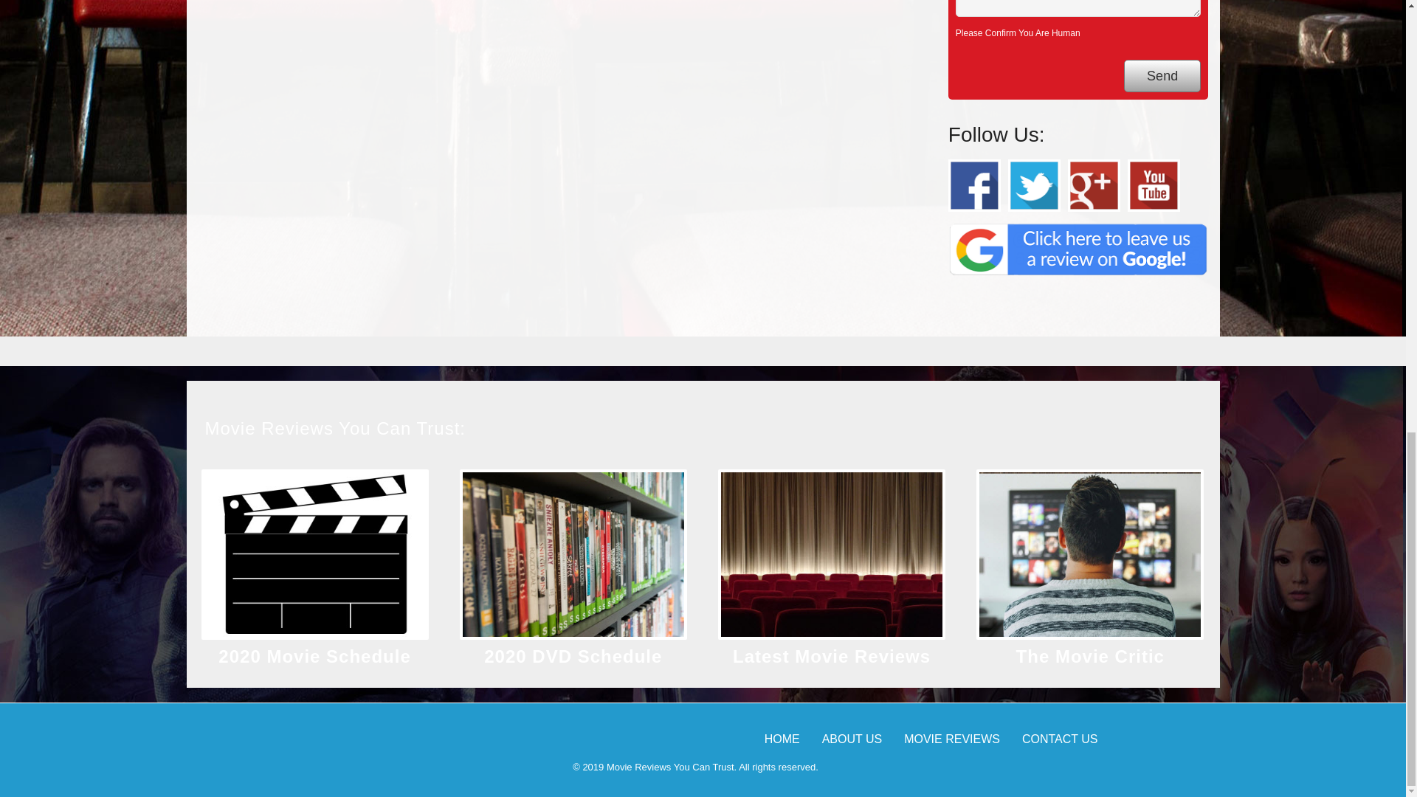 The image size is (1417, 797). What do you see at coordinates (782, 738) in the screenshot?
I see `HOME` at bounding box center [782, 738].